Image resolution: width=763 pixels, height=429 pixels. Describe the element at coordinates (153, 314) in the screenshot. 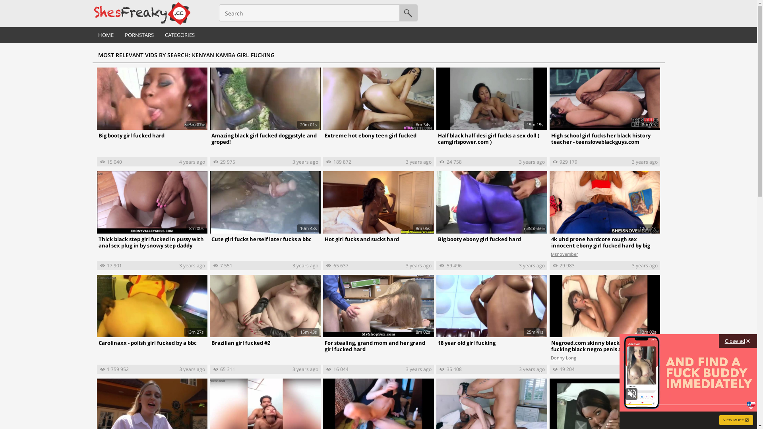

I see `13m 27s
Carolinaxx - polish girl fucked by a bbc` at that location.